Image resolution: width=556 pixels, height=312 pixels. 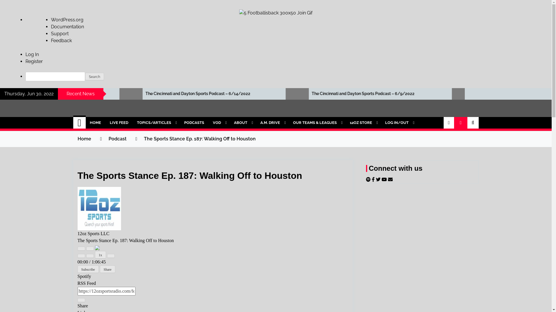 What do you see at coordinates (96, 123) in the screenshot?
I see `HOME` at bounding box center [96, 123].